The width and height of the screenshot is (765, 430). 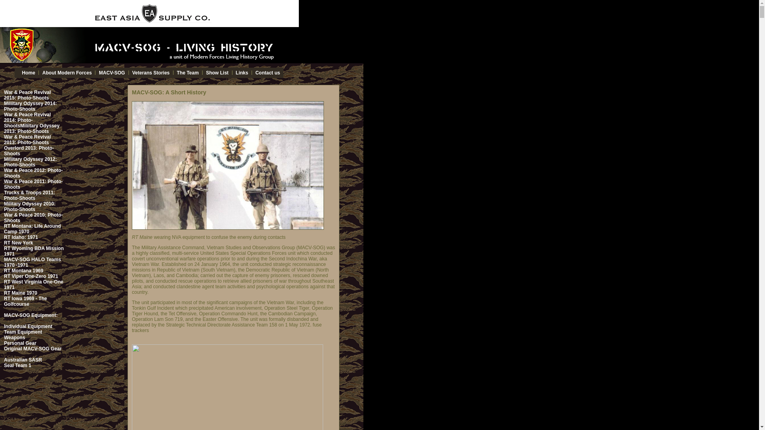 What do you see at coordinates (31, 315) in the screenshot?
I see `MACV-SOG Equipment:` at bounding box center [31, 315].